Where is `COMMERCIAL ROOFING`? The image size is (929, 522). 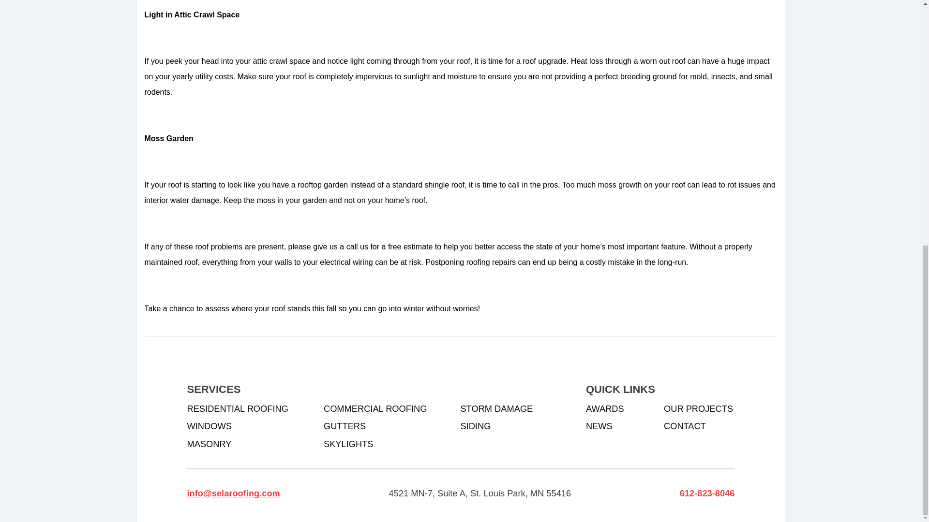 COMMERCIAL ROOFING is located at coordinates (375, 409).